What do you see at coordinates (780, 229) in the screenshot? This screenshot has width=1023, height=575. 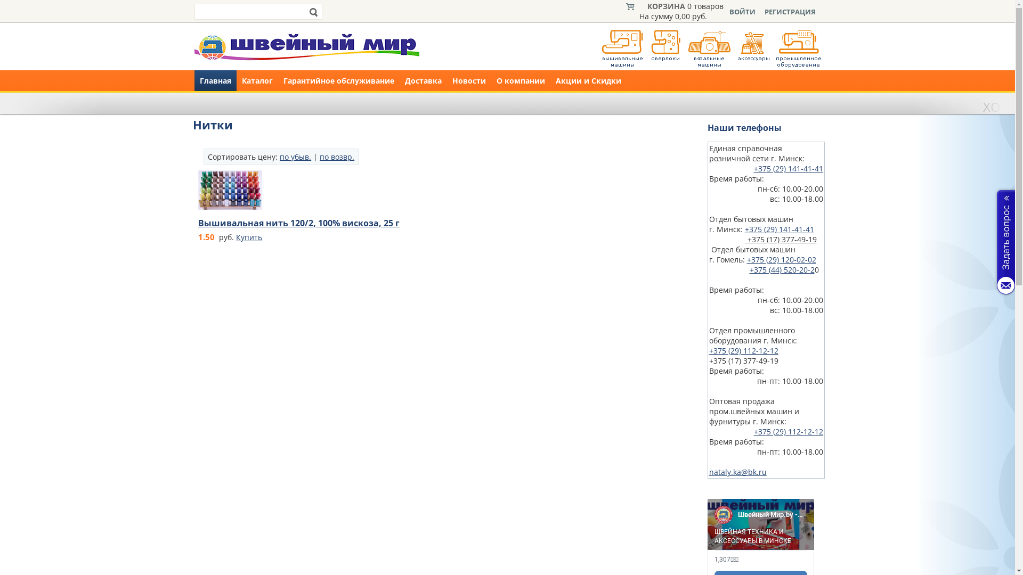 I see `+375 (29) 141-41-41` at bounding box center [780, 229].